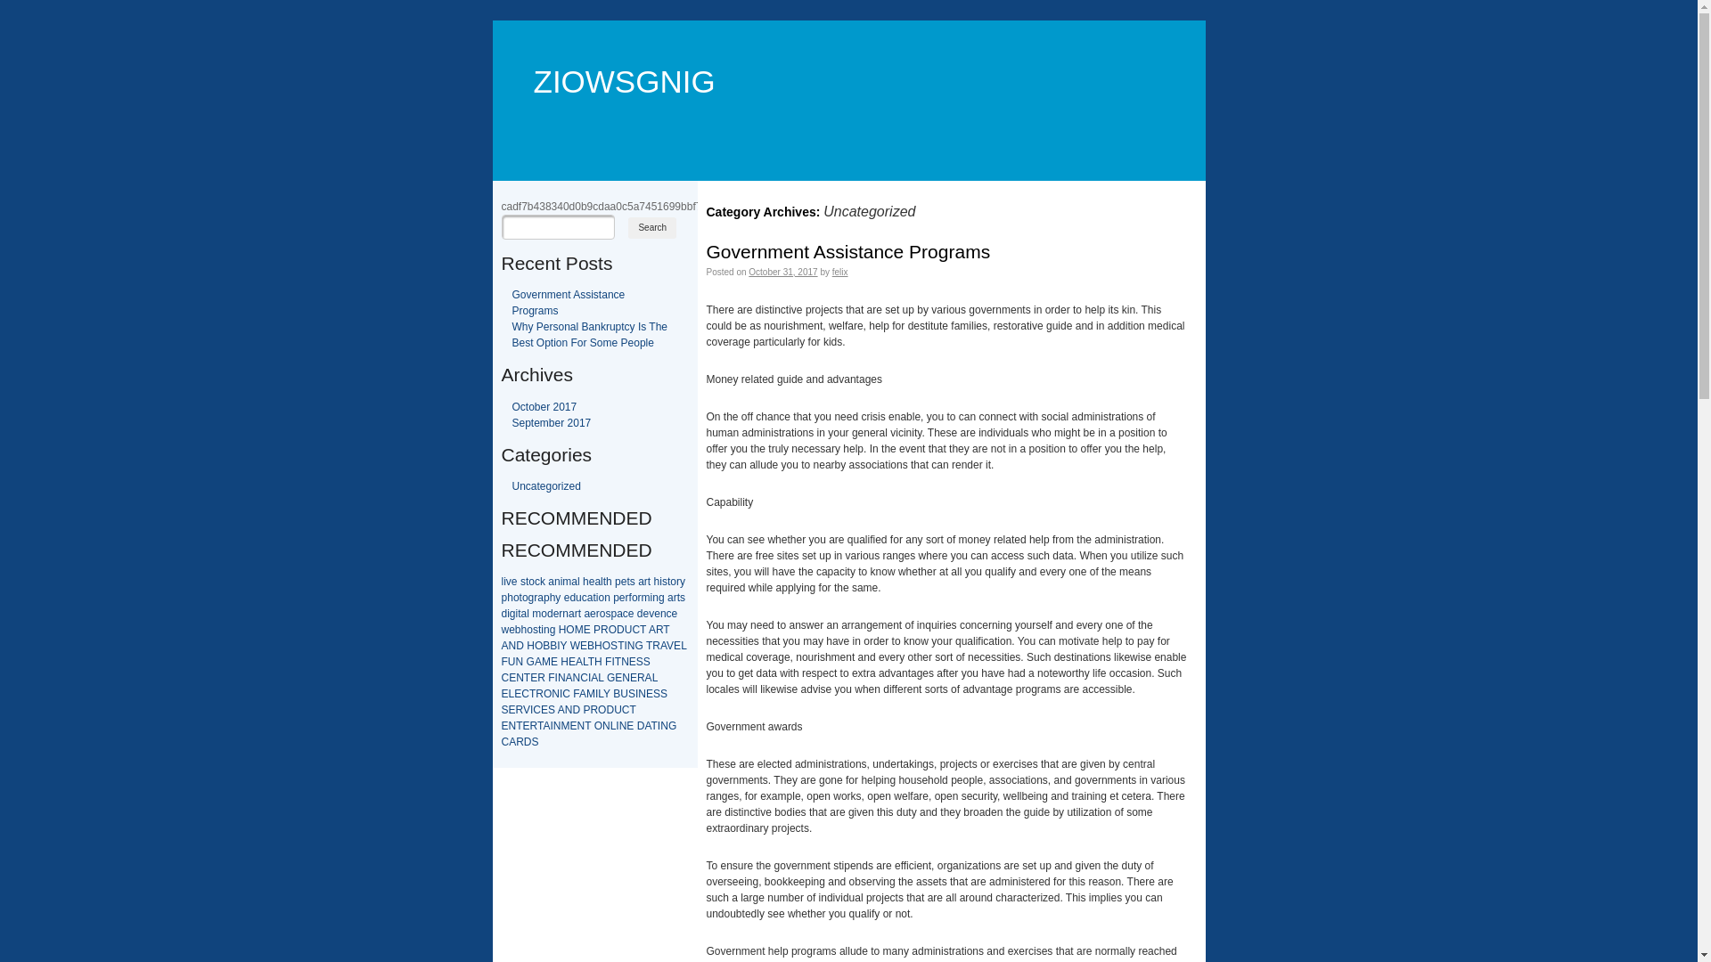 This screenshot has height=962, width=1711. Describe the element at coordinates (651, 614) in the screenshot. I see `v` at that location.